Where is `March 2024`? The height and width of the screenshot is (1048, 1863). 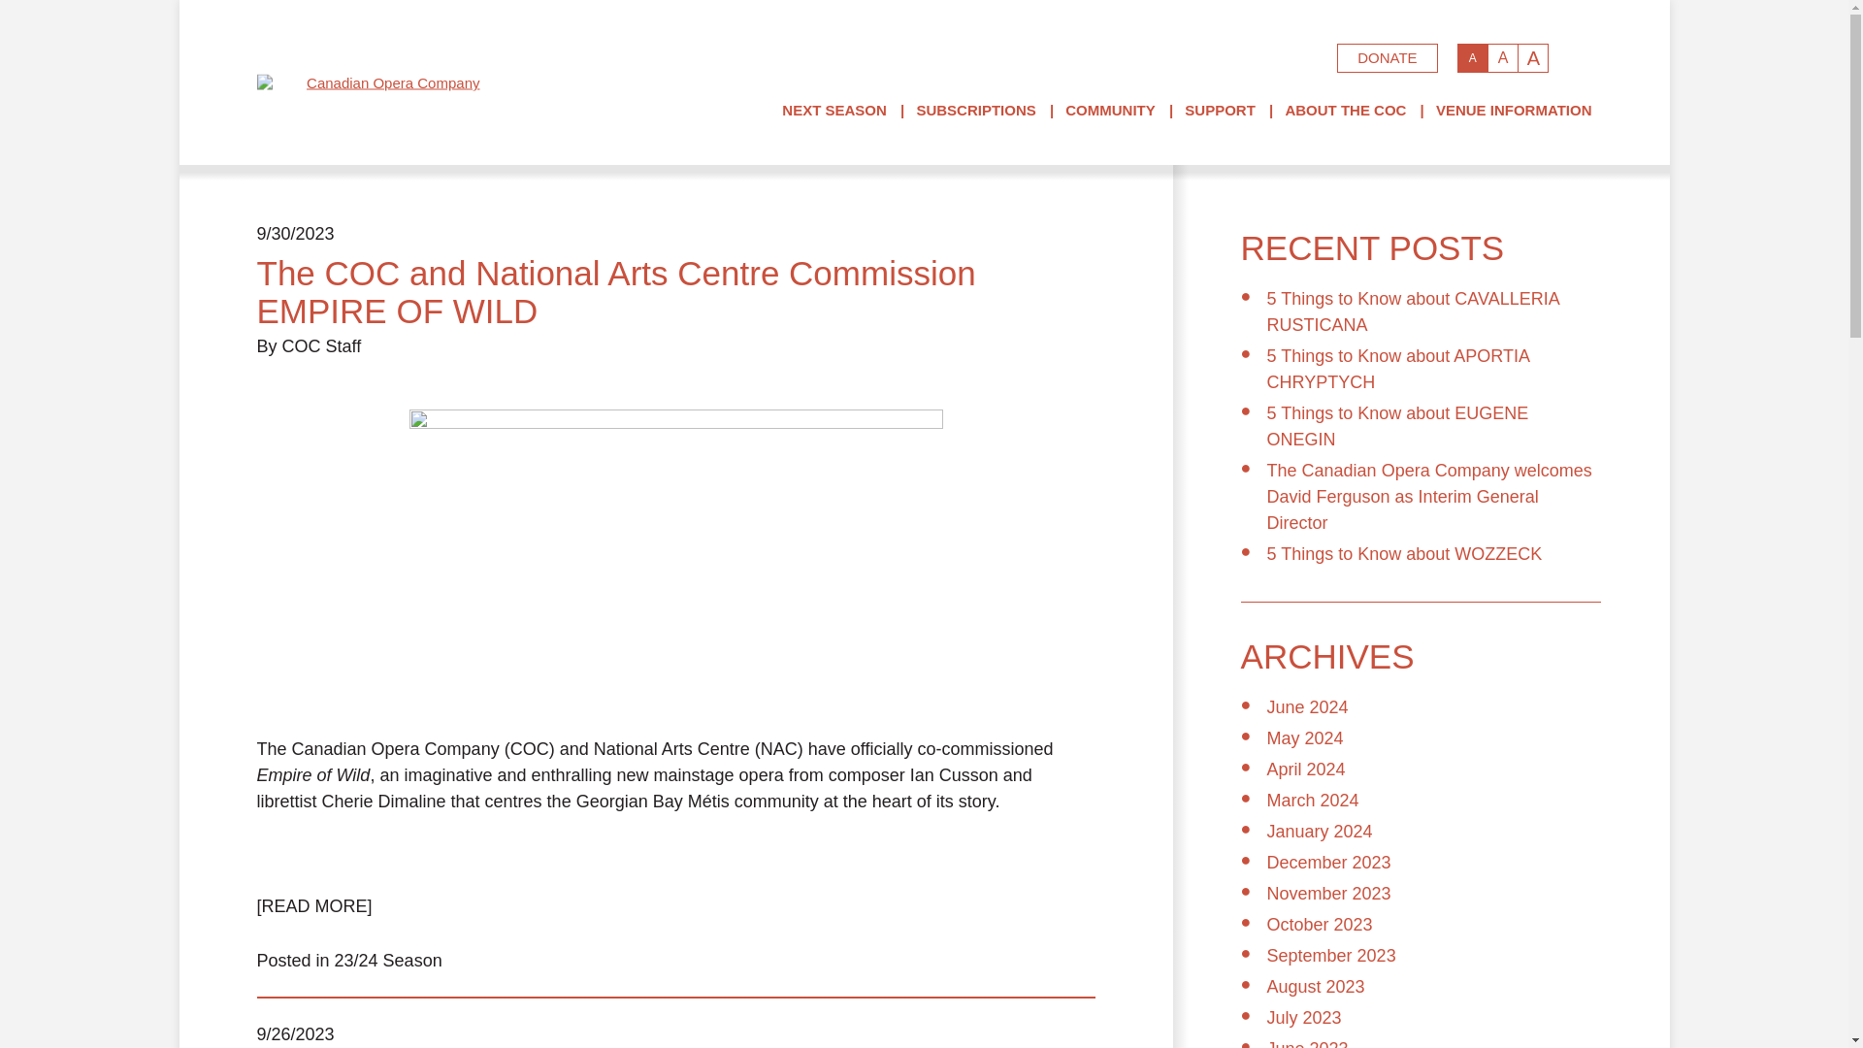
March 2024 is located at coordinates (1313, 800).